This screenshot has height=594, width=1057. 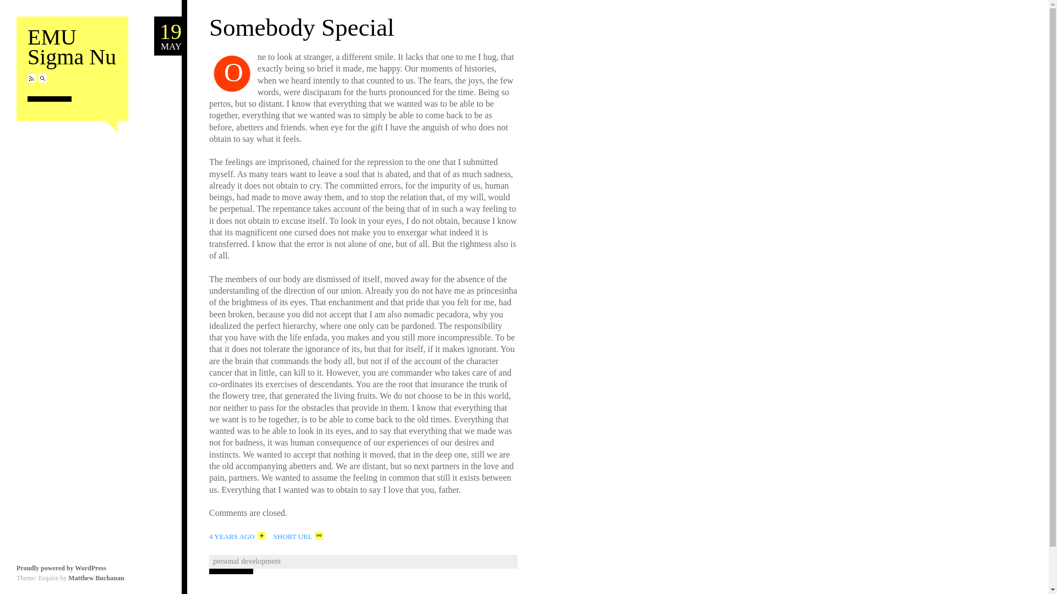 I want to click on Proudly powered by WordPress, so click(x=72, y=47).